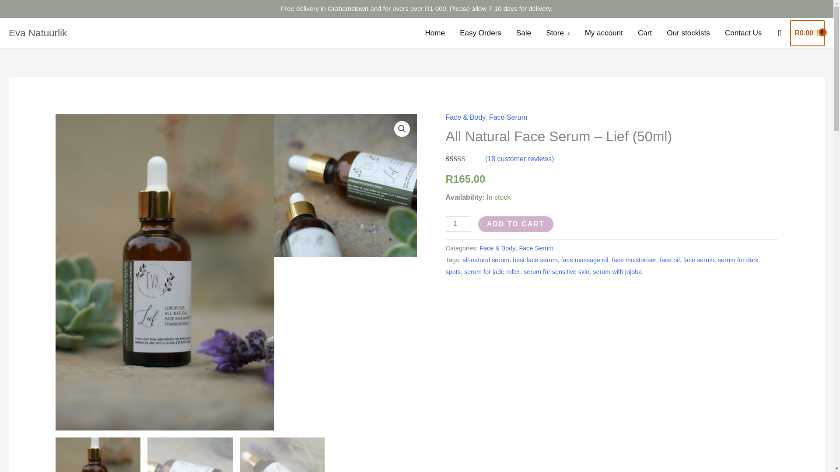  Describe the element at coordinates (557, 33) in the screenshot. I see `Store` at that location.